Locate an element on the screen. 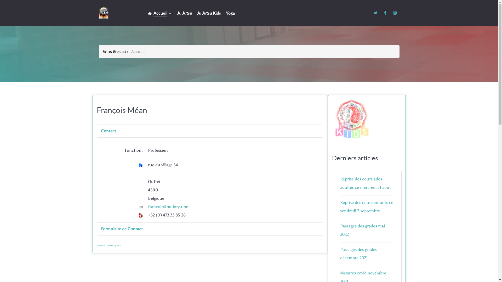 This screenshot has height=282, width=502. Ju Jutsu Kids is located at coordinates (209, 14).